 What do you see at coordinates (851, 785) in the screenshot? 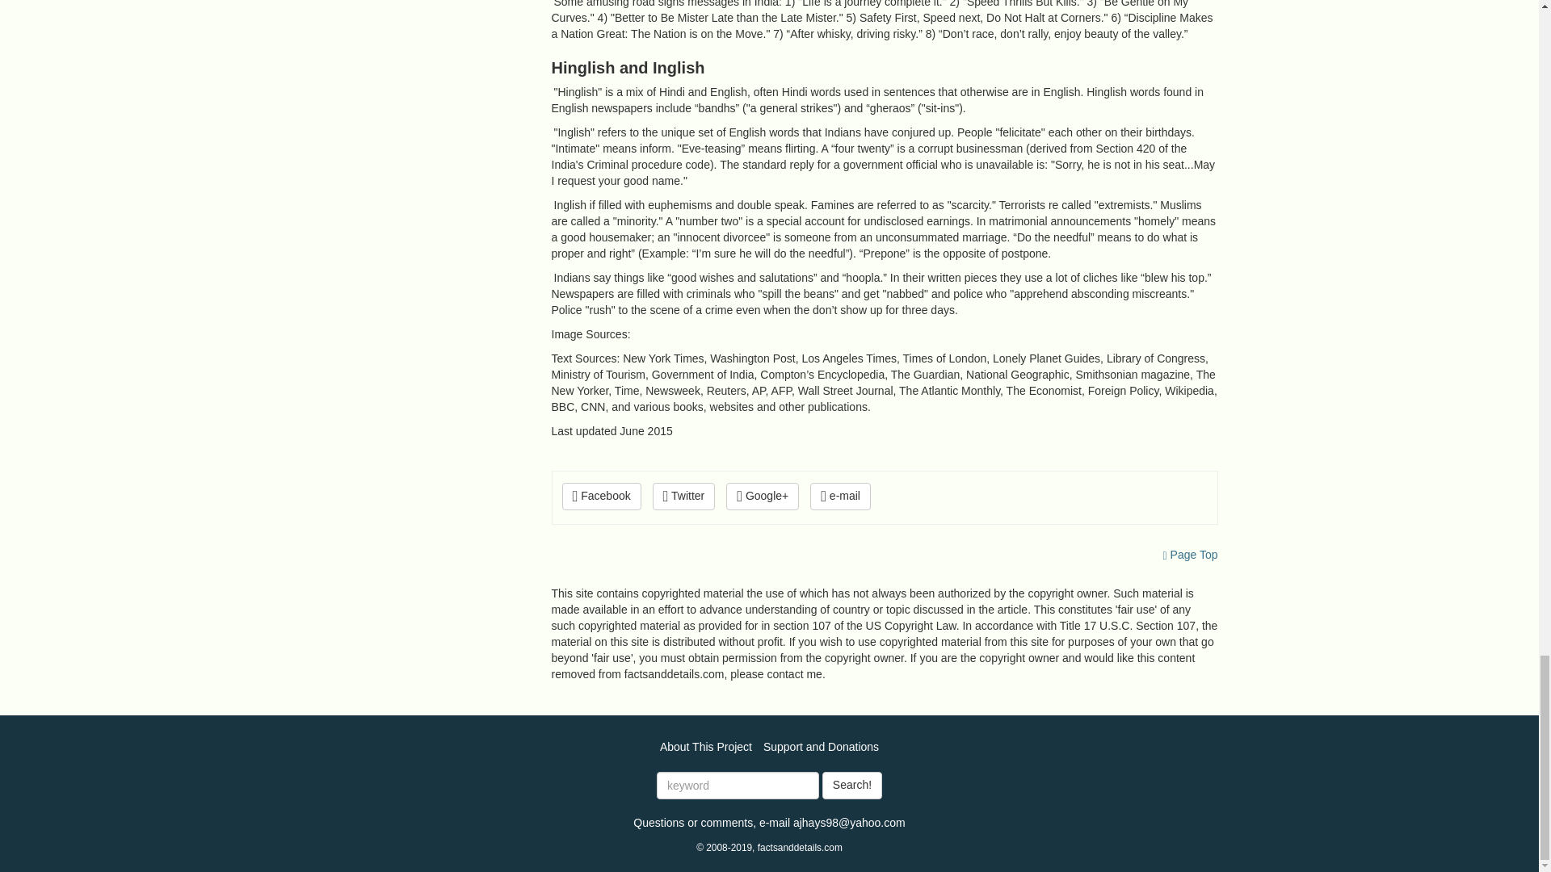
I see `Search!` at bounding box center [851, 785].